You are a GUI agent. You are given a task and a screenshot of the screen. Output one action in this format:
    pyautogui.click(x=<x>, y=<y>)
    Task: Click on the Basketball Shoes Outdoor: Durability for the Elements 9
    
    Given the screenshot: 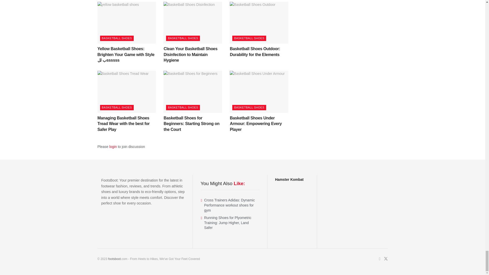 What is the action you would take?
    pyautogui.click(x=259, y=22)
    